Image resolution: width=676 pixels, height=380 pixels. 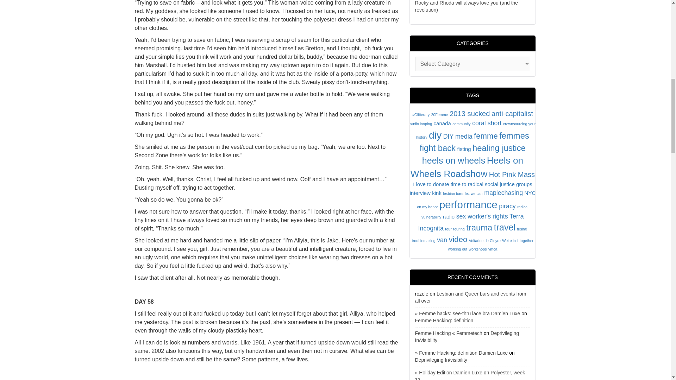 I want to click on coral short, so click(x=487, y=123).